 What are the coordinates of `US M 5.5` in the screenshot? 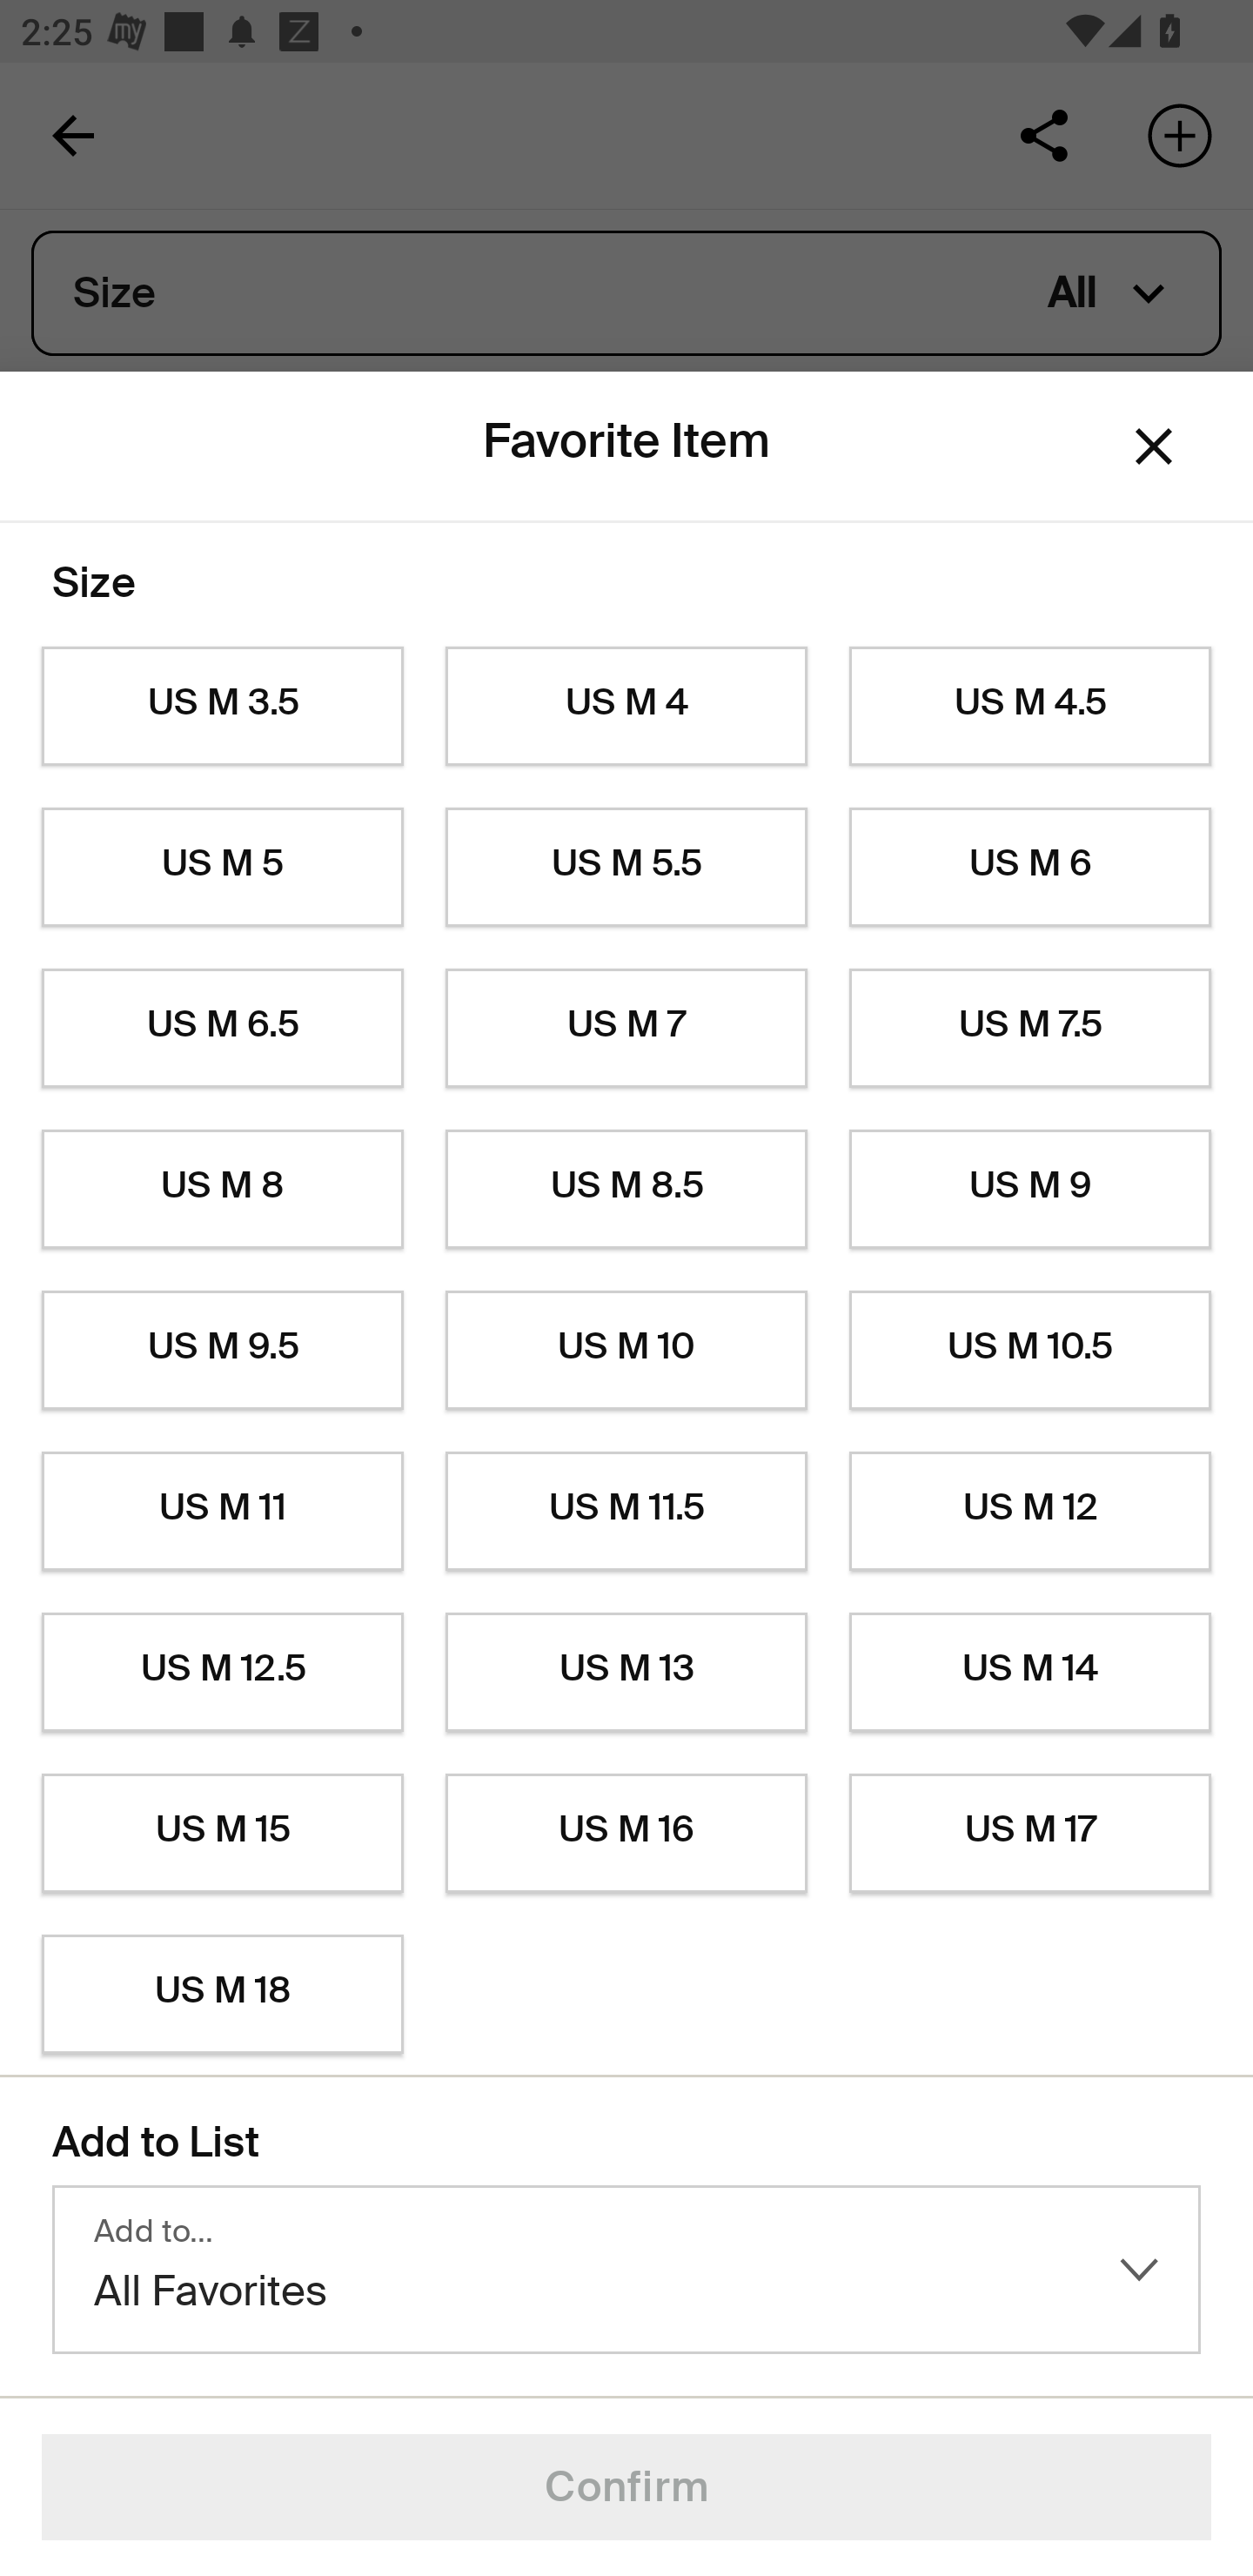 It's located at (626, 867).